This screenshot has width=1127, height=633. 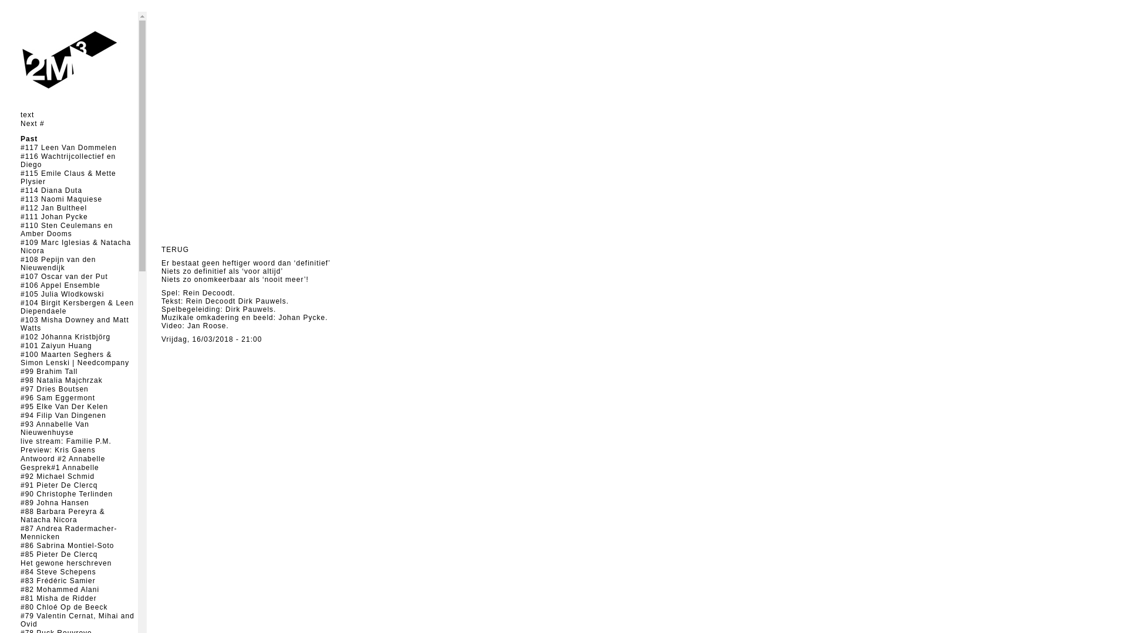 What do you see at coordinates (58, 264) in the screenshot?
I see `#108 Pepijn van den Nieuwendijk` at bounding box center [58, 264].